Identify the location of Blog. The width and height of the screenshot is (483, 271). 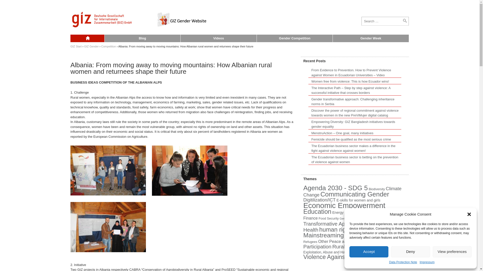
(142, 38).